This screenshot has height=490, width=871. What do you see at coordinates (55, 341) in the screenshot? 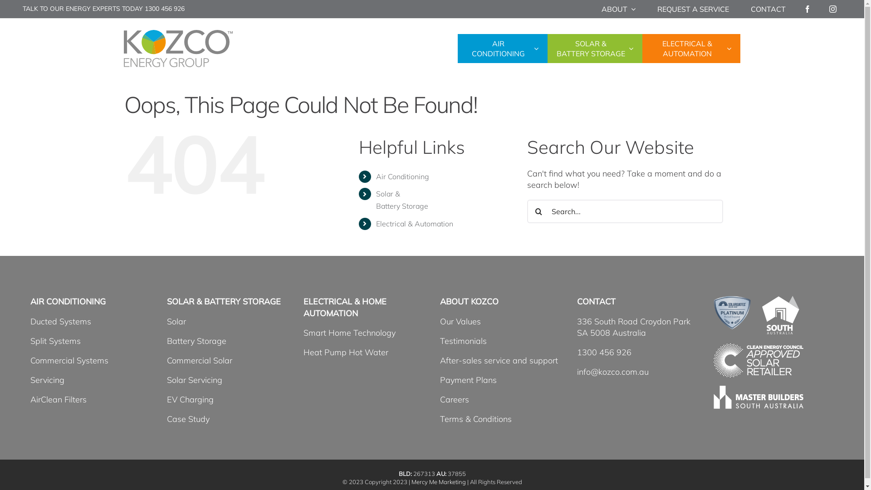
I see `Split Systems` at bounding box center [55, 341].